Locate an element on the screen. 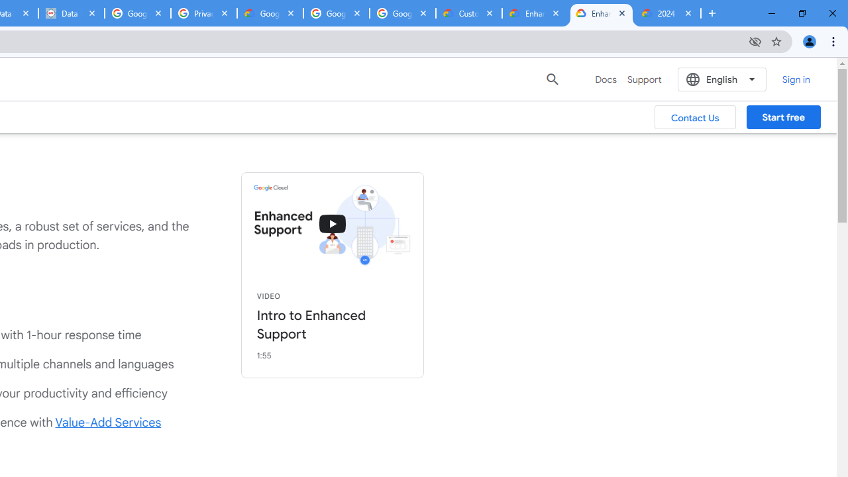 The image size is (848, 477). Enhanced Support | Google Cloud is located at coordinates (535, 13).